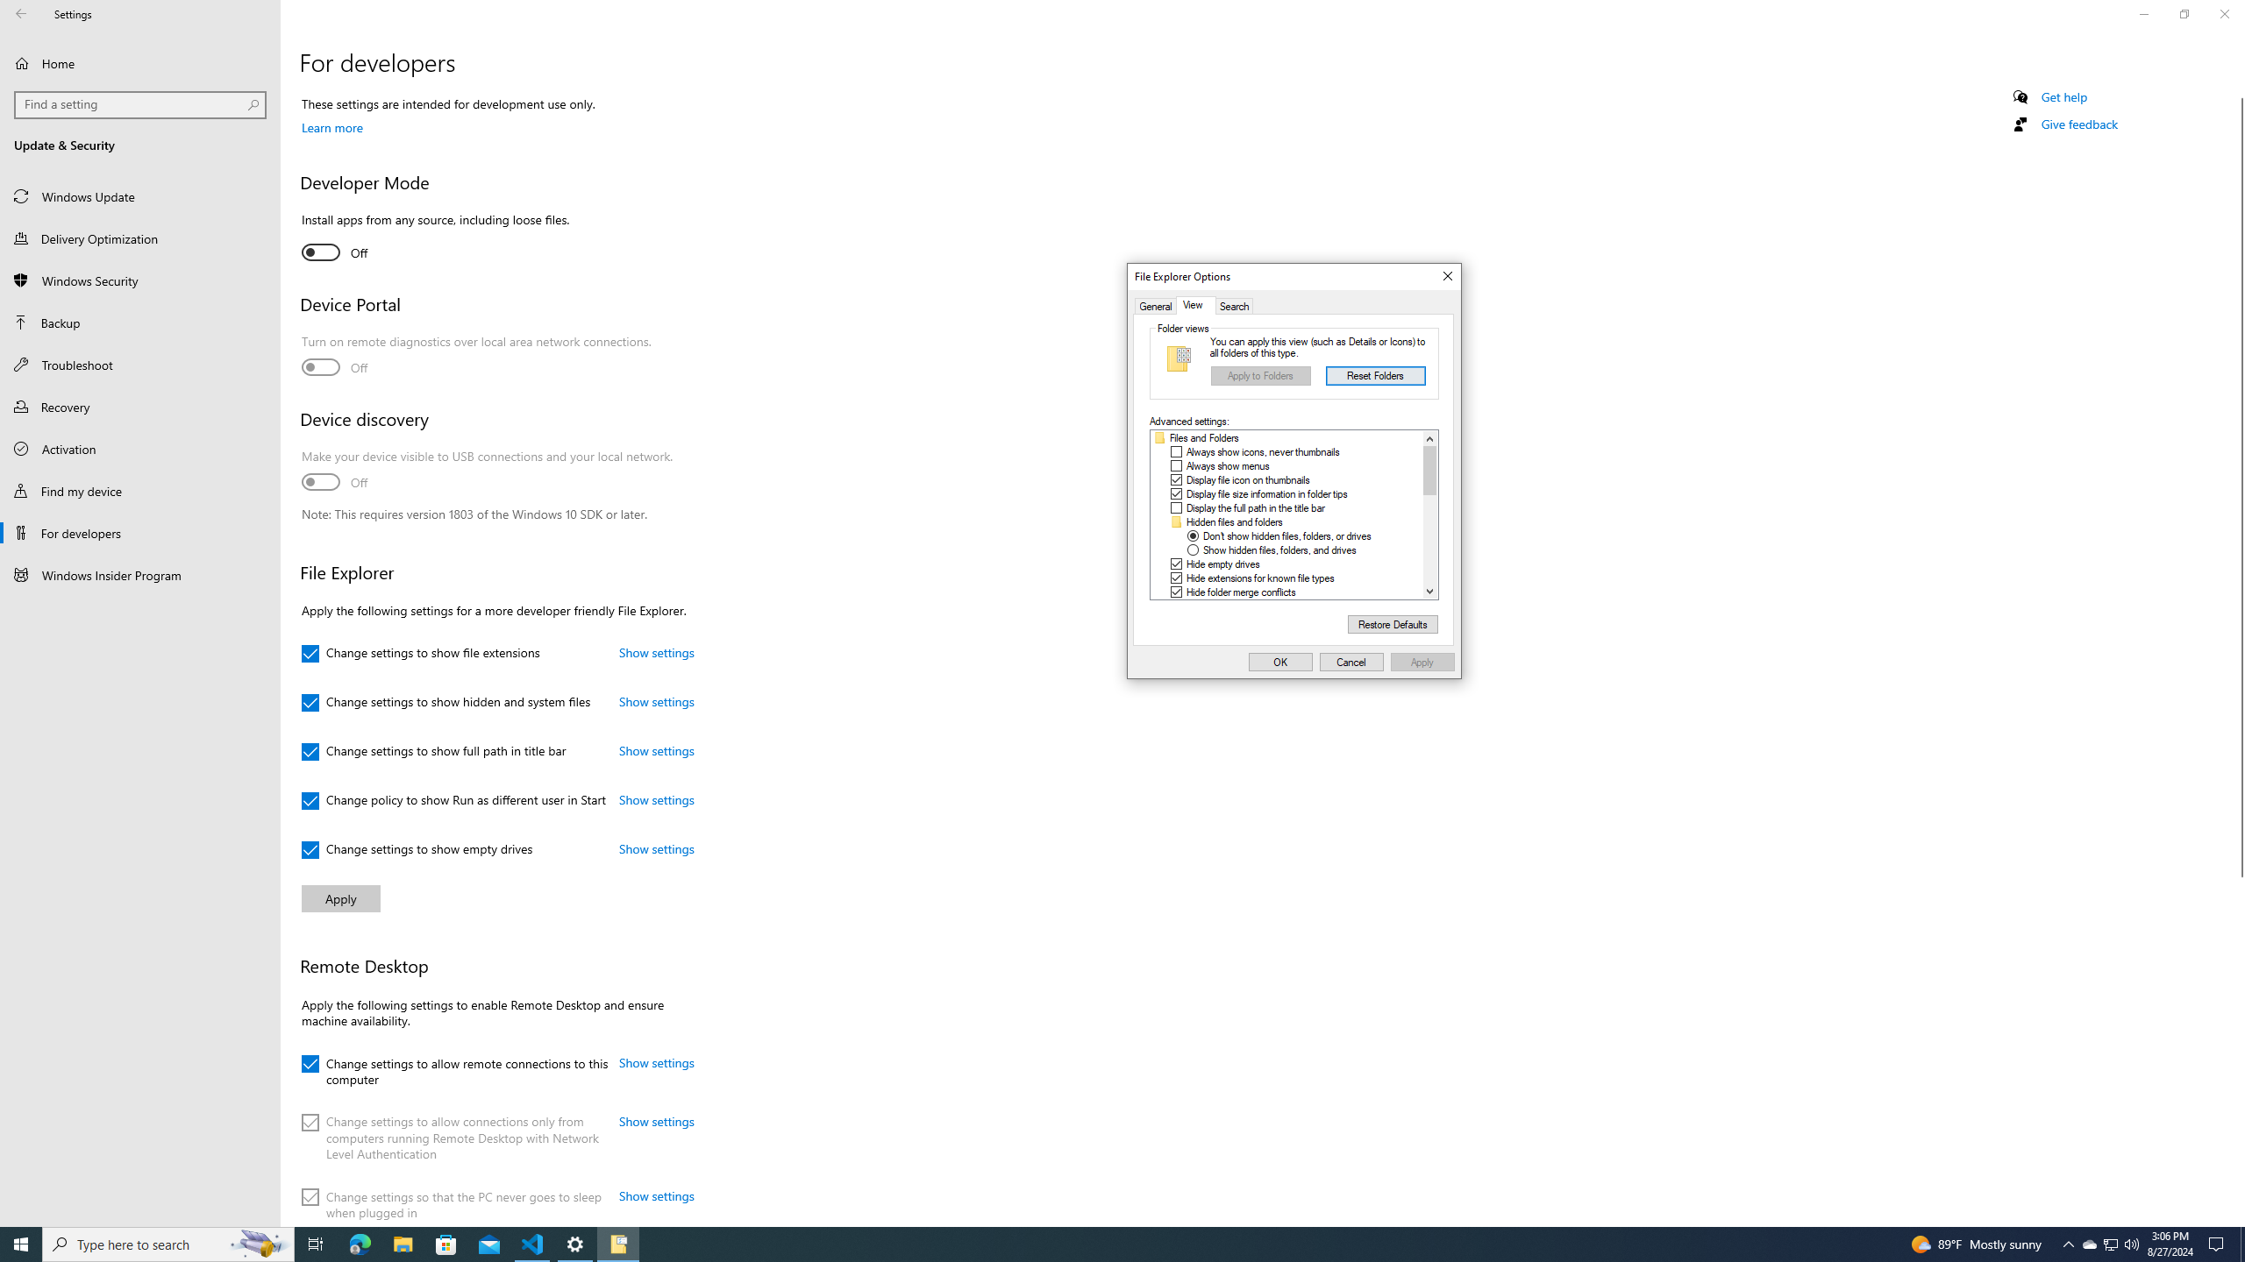 The height and width of the screenshot is (1262, 2245). What do you see at coordinates (2110, 1244) in the screenshot?
I see `User Promoted Notification Area` at bounding box center [2110, 1244].